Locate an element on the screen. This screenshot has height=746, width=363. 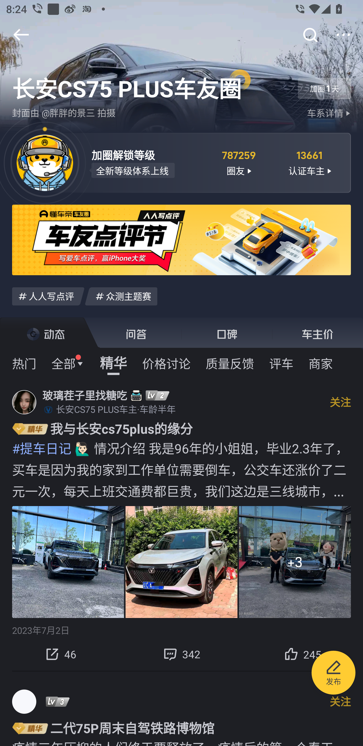
 342 is located at coordinates (181, 654).